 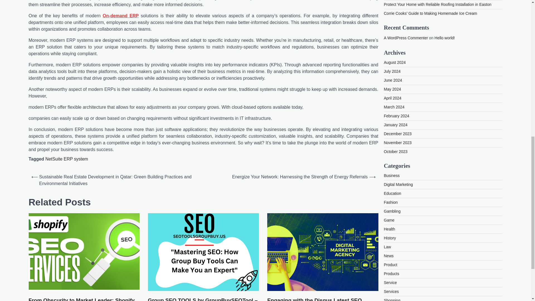 I want to click on Engaging with the Disqus Latest SEO Trends for Doctors, so click(x=323, y=299).